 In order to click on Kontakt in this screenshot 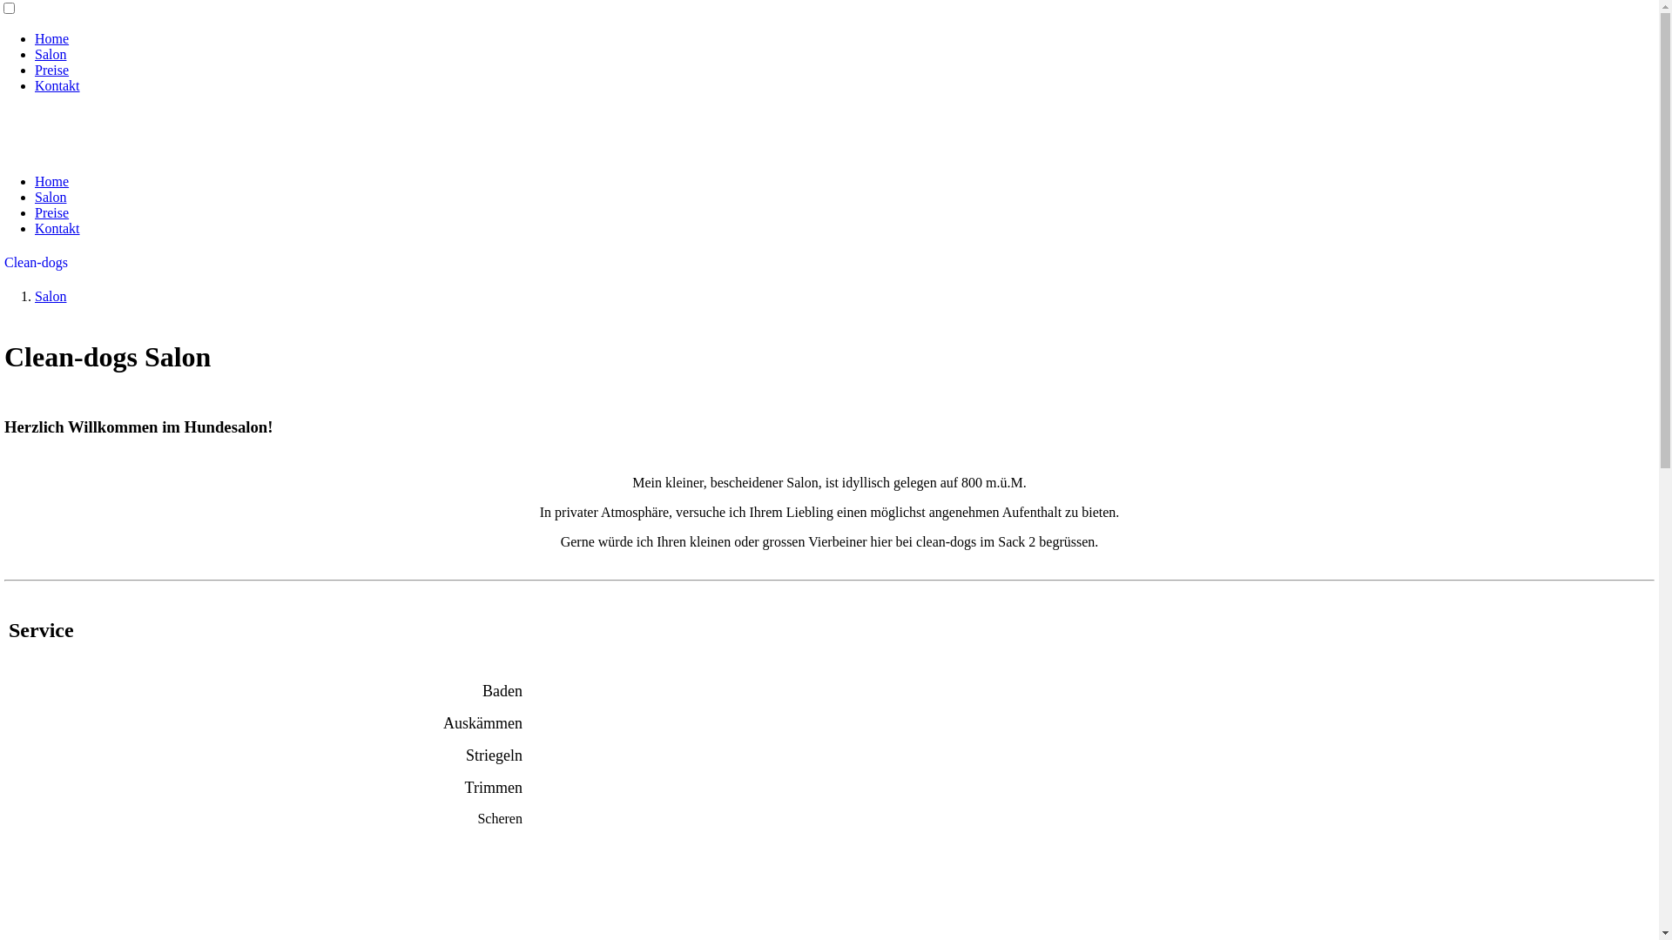, I will do `click(57, 85)`.